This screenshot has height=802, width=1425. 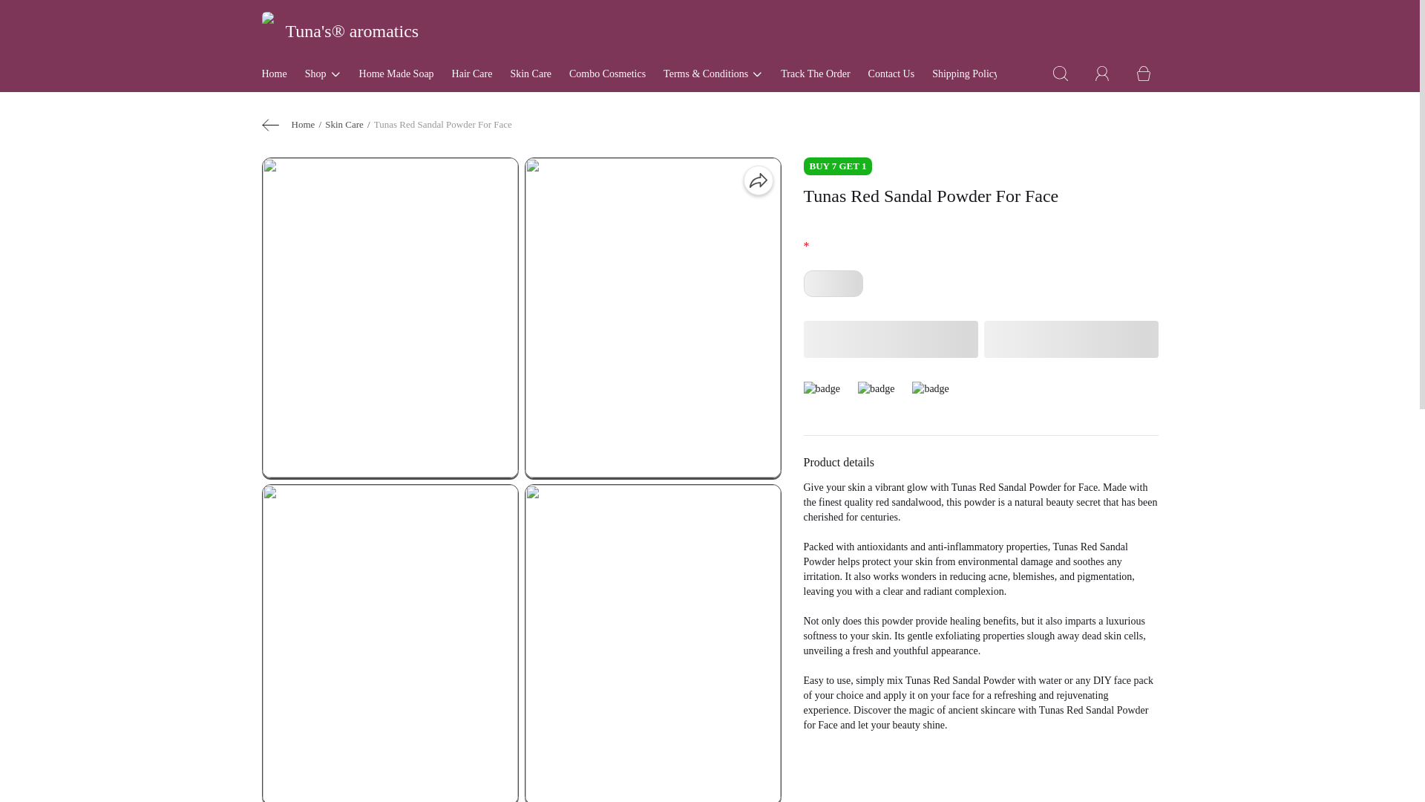 I want to click on Home, so click(x=273, y=79).